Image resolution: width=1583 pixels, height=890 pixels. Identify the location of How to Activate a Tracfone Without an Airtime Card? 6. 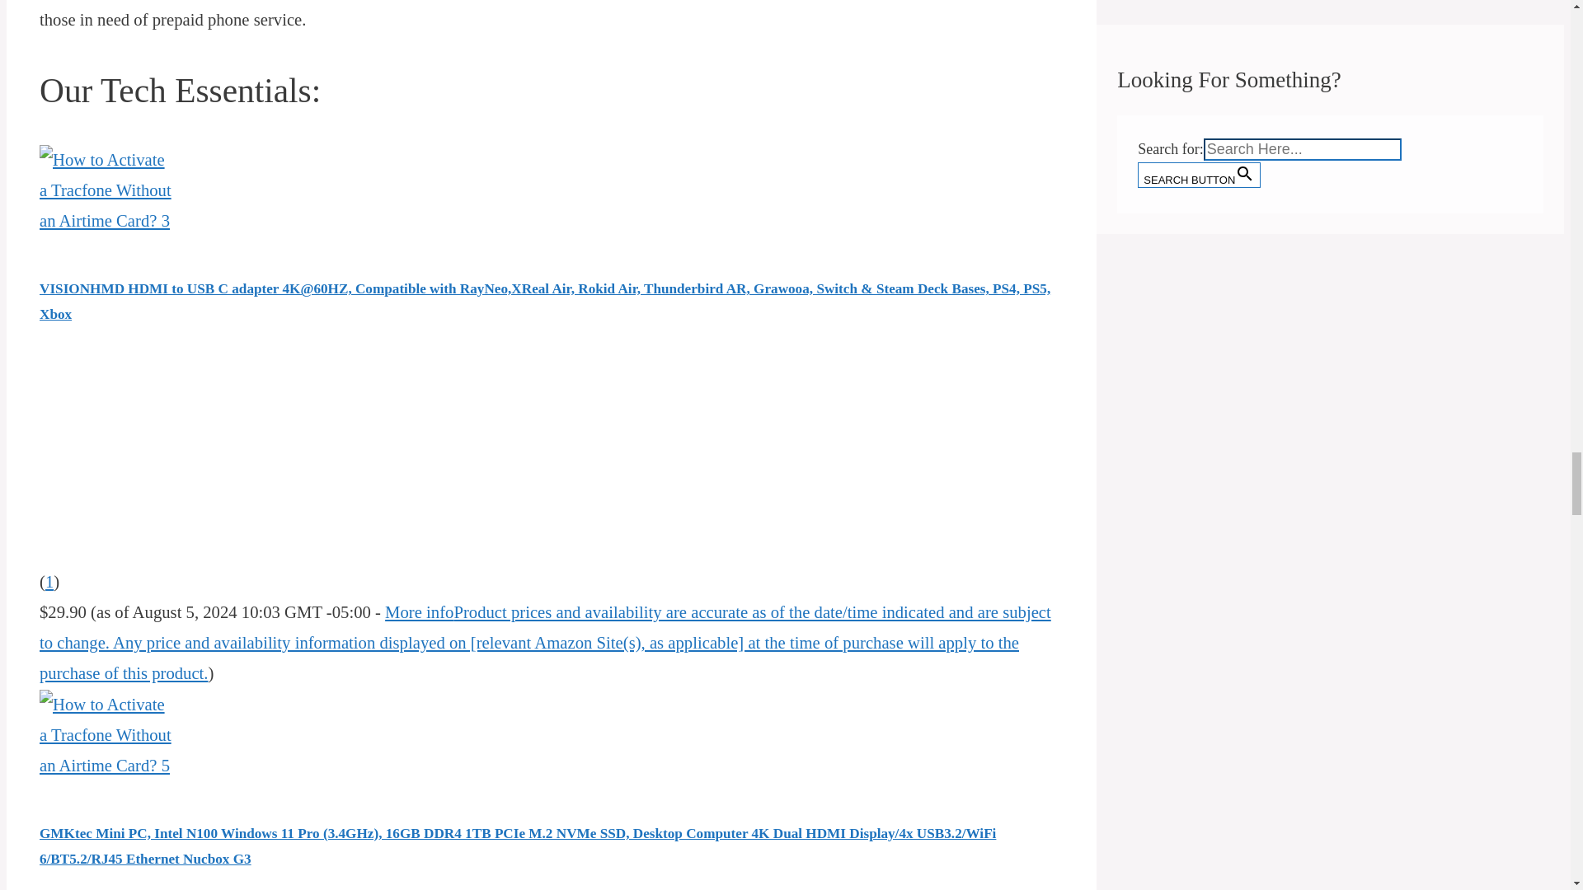
(106, 736).